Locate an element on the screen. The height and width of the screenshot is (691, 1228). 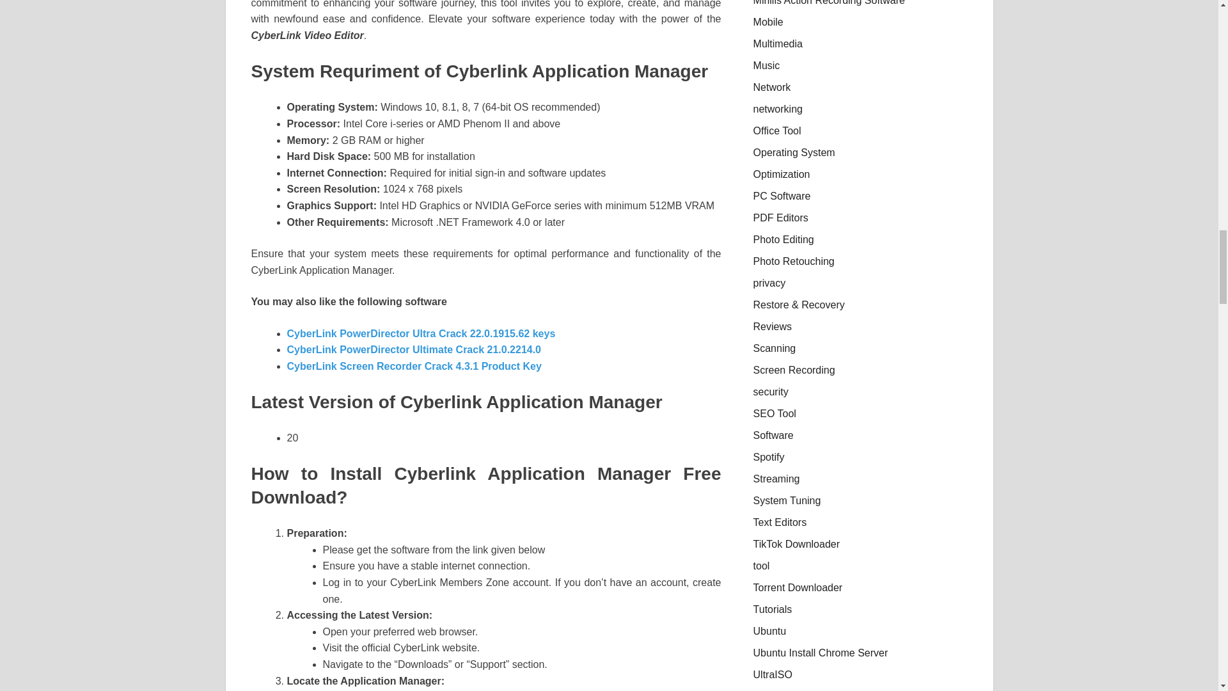
CyberLink PowerDirector Ultra Crack 22.0.1915.62 keys is located at coordinates (420, 334).